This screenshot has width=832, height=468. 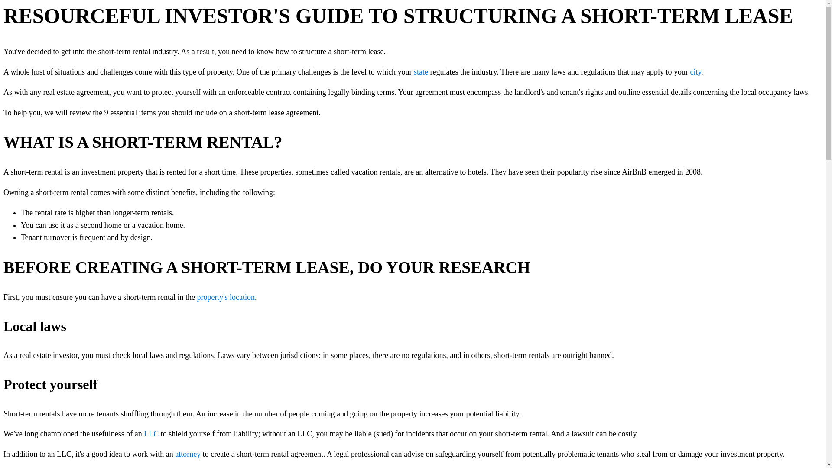 What do you see at coordinates (225, 297) in the screenshot?
I see `property's location` at bounding box center [225, 297].